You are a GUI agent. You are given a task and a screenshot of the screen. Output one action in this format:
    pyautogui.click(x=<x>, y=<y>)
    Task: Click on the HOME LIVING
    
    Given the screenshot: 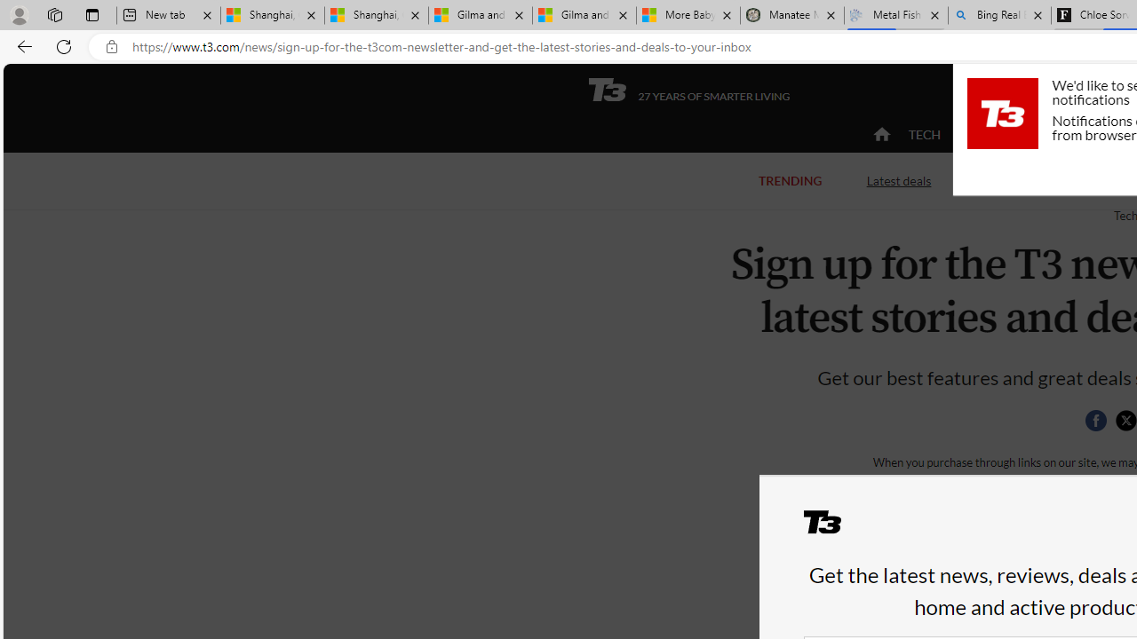 What is the action you would take?
    pyautogui.click(x=1096, y=135)
    